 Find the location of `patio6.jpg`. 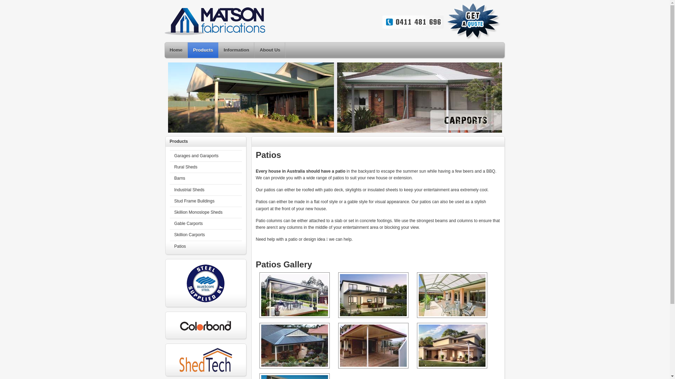

patio6.jpg is located at coordinates (452, 346).